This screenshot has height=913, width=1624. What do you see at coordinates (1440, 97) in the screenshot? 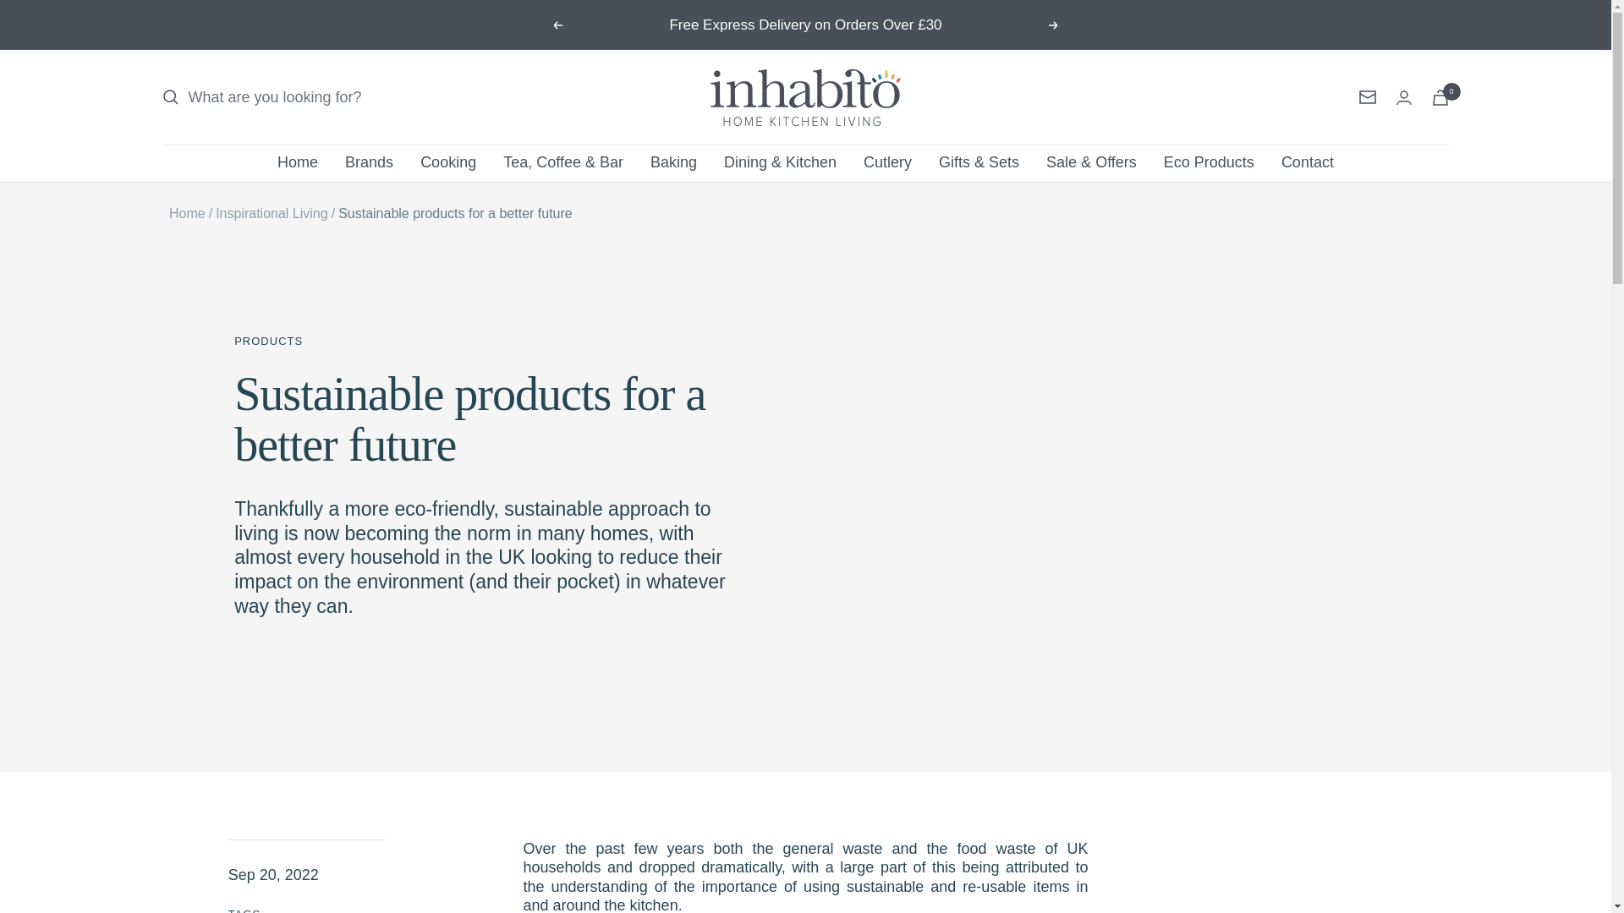
I see `0` at bounding box center [1440, 97].